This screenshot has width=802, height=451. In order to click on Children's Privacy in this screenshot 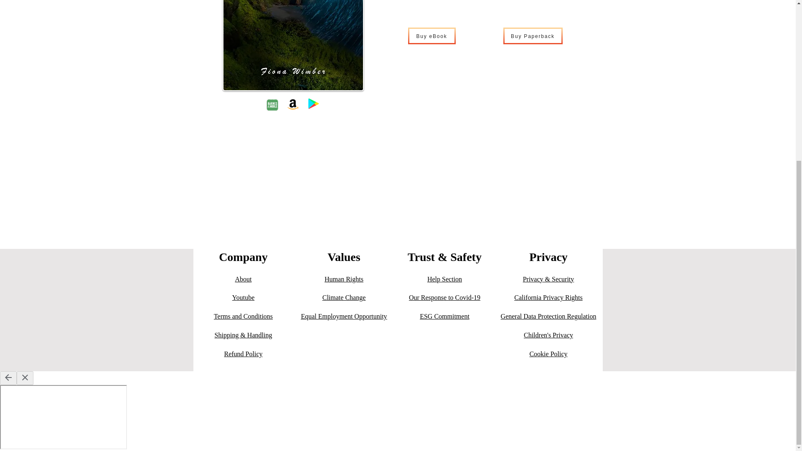, I will do `click(548, 335)`.